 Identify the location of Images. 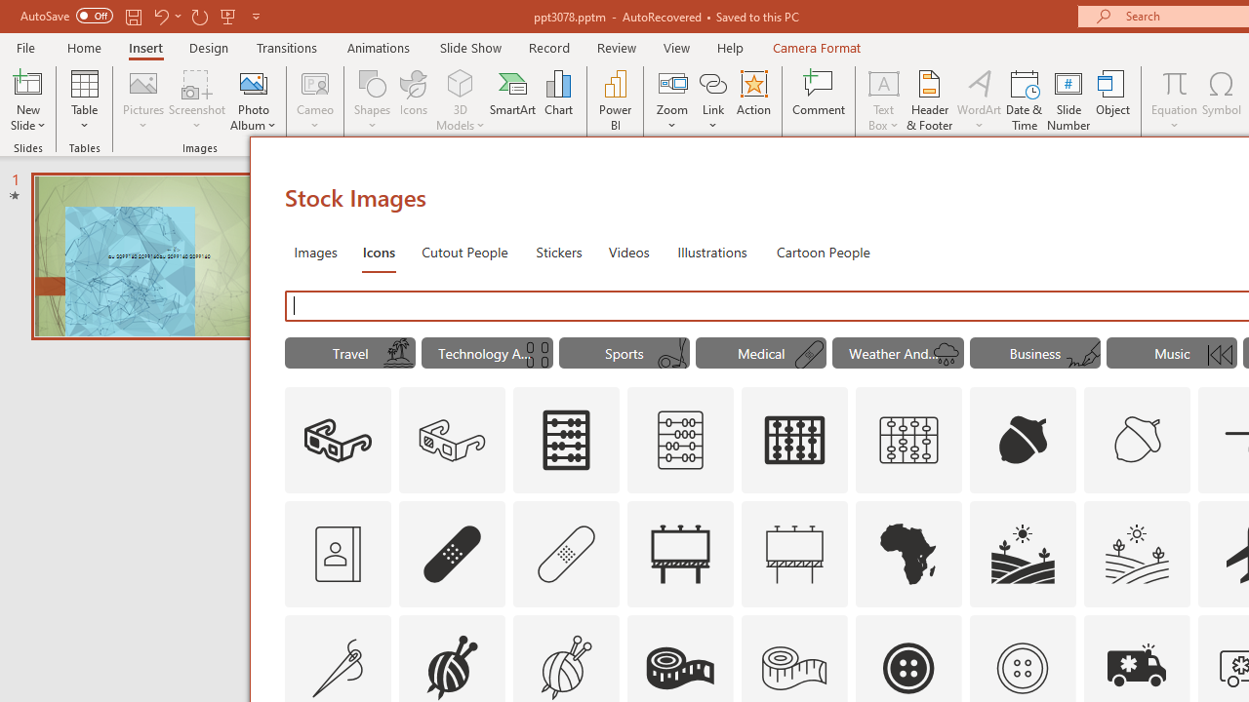
(314, 252).